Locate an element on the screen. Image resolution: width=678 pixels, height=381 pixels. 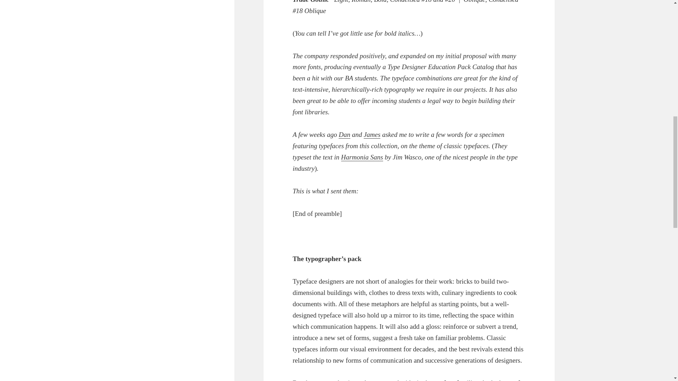
Harmonia Sans is located at coordinates (362, 157).